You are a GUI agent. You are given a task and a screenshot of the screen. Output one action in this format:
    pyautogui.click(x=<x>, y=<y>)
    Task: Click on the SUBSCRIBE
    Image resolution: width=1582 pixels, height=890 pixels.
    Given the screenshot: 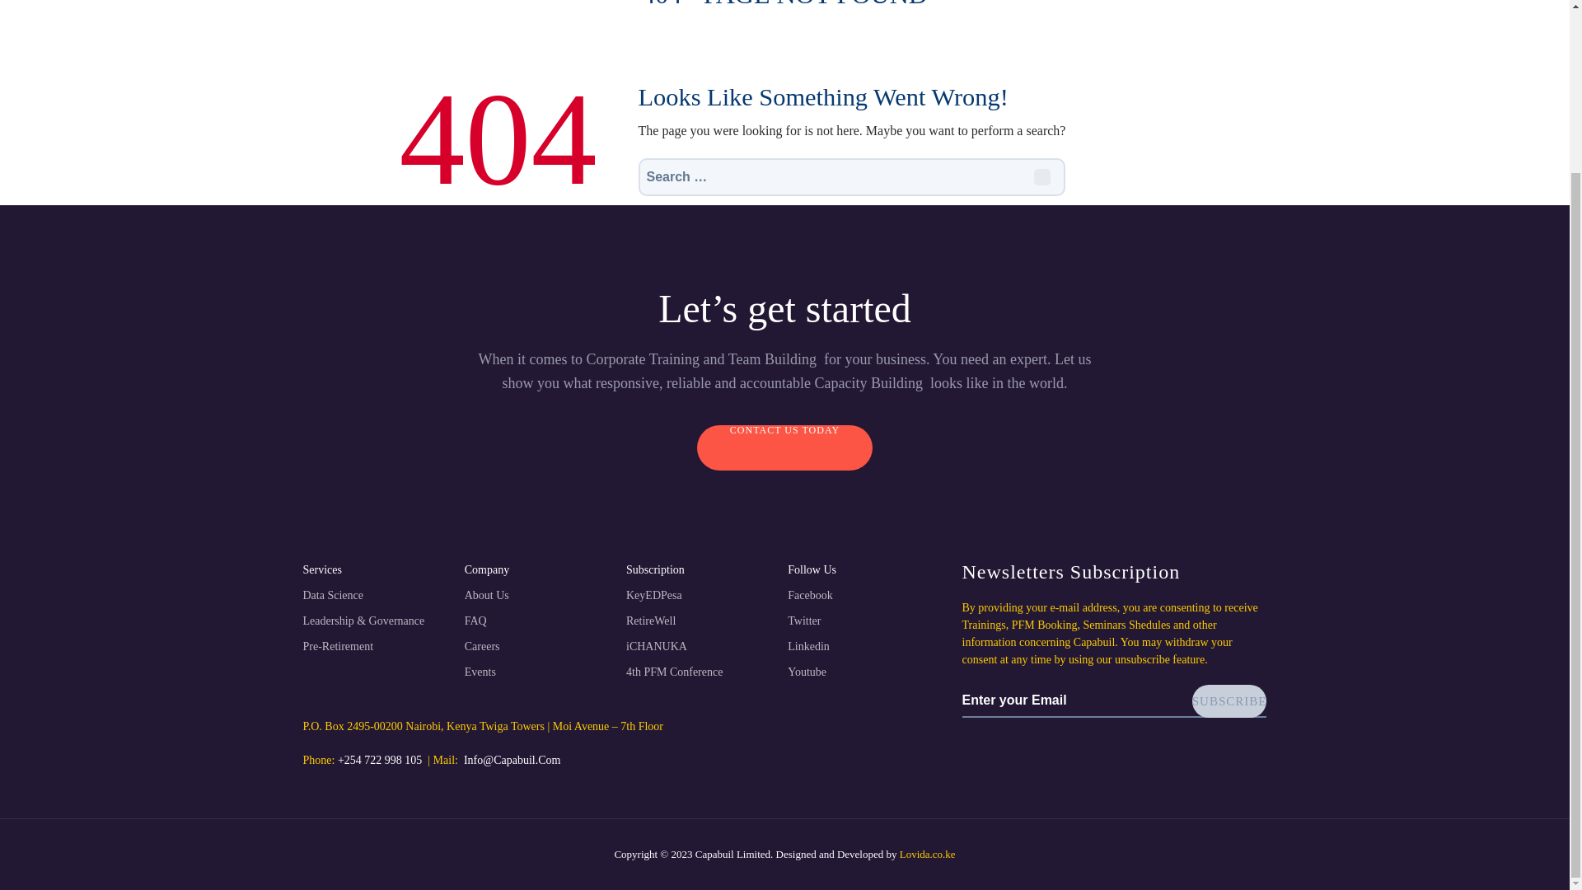 What is the action you would take?
    pyautogui.click(x=1229, y=700)
    